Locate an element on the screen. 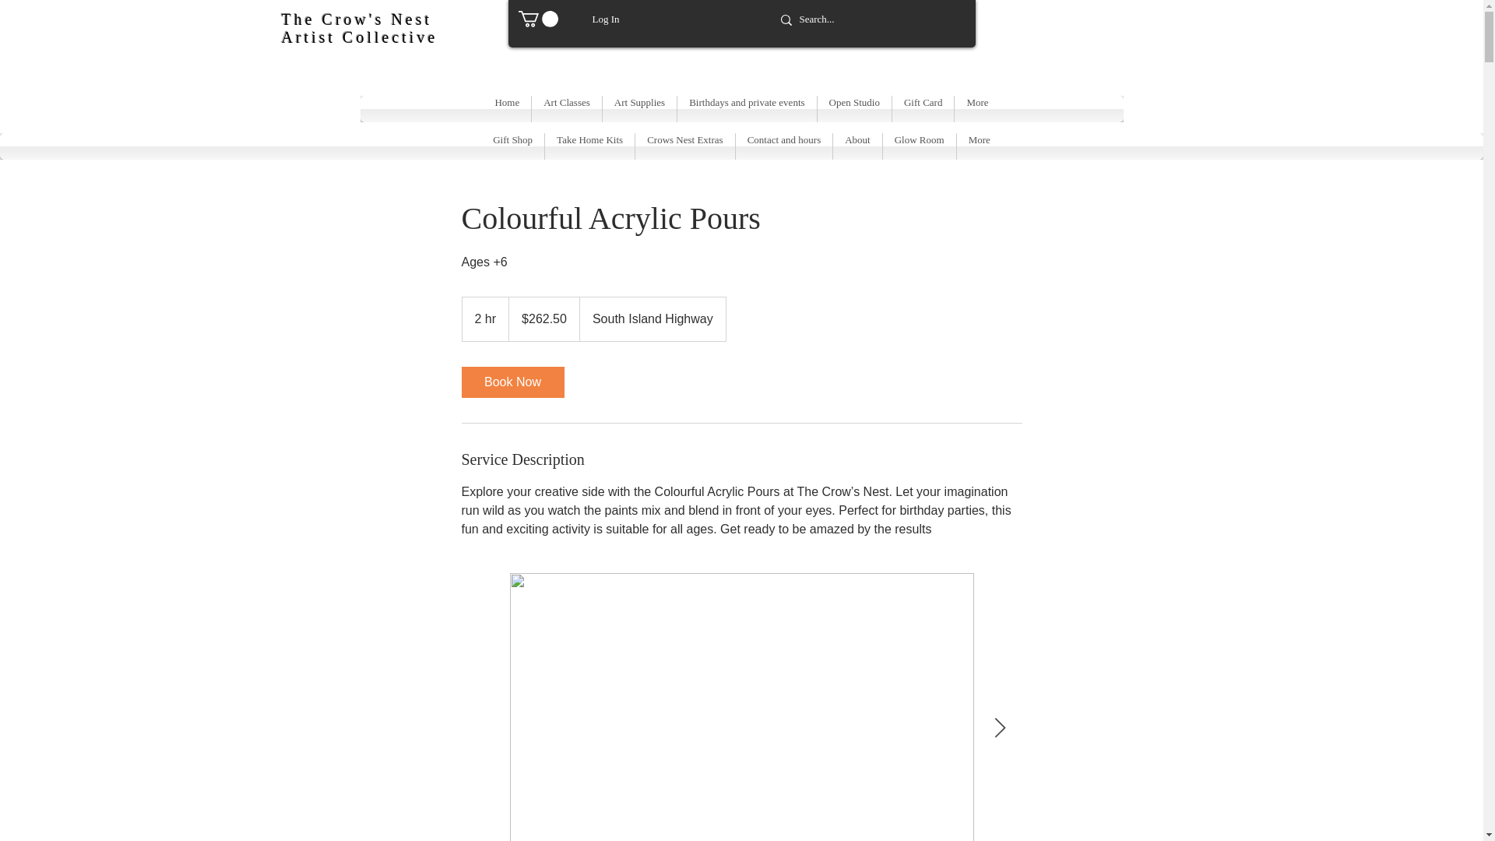  Crows Nest Extras is located at coordinates (685, 146).